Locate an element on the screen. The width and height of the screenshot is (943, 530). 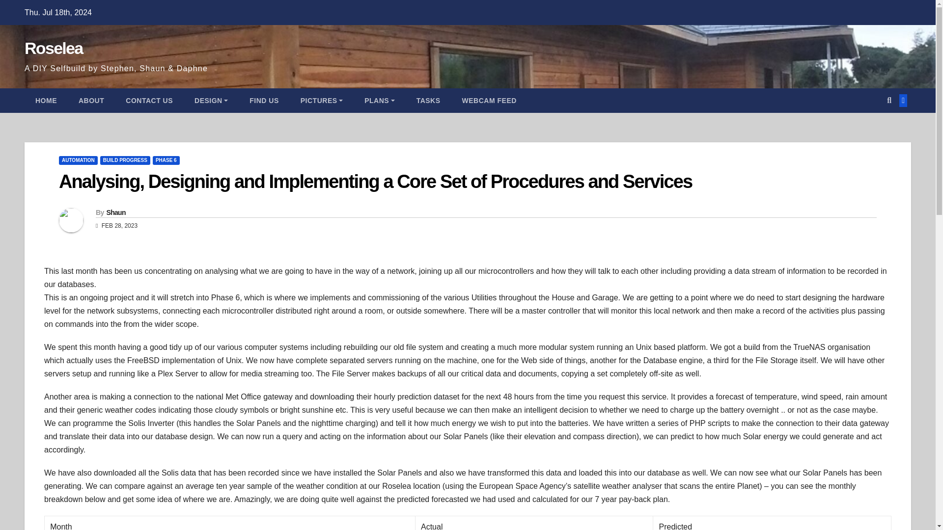
WEBCAM FEED is located at coordinates (489, 101).